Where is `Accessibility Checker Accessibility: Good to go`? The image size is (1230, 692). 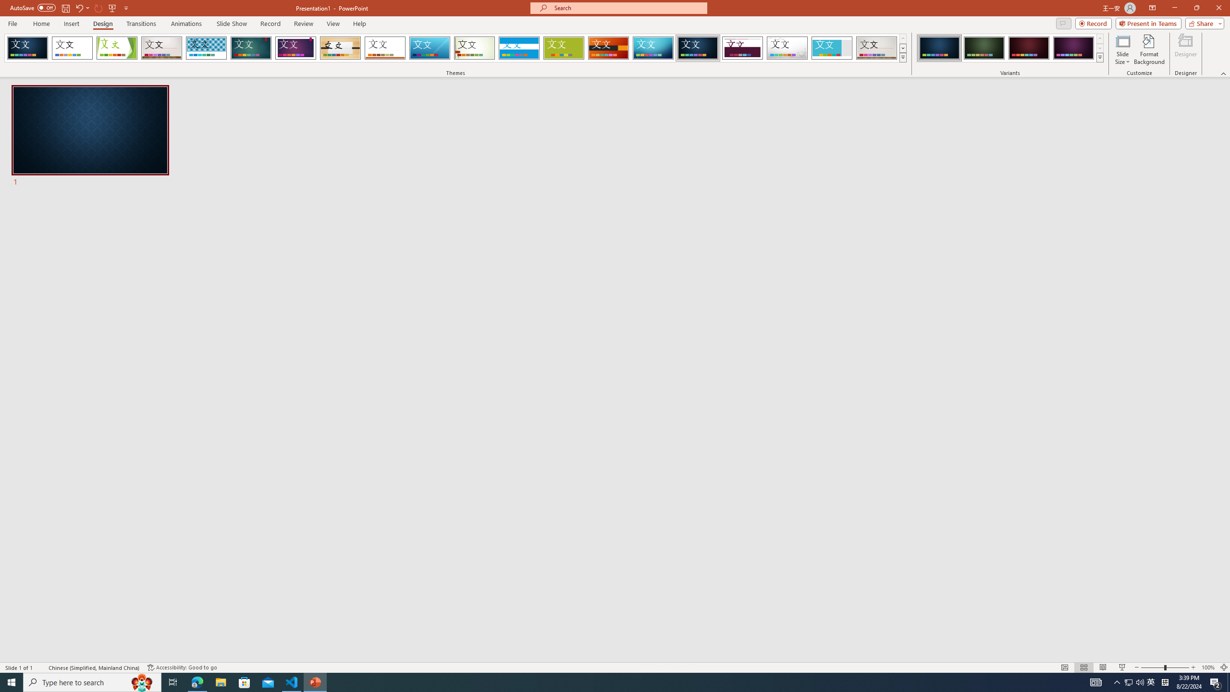 Accessibility Checker Accessibility: Good to go is located at coordinates (183, 667).